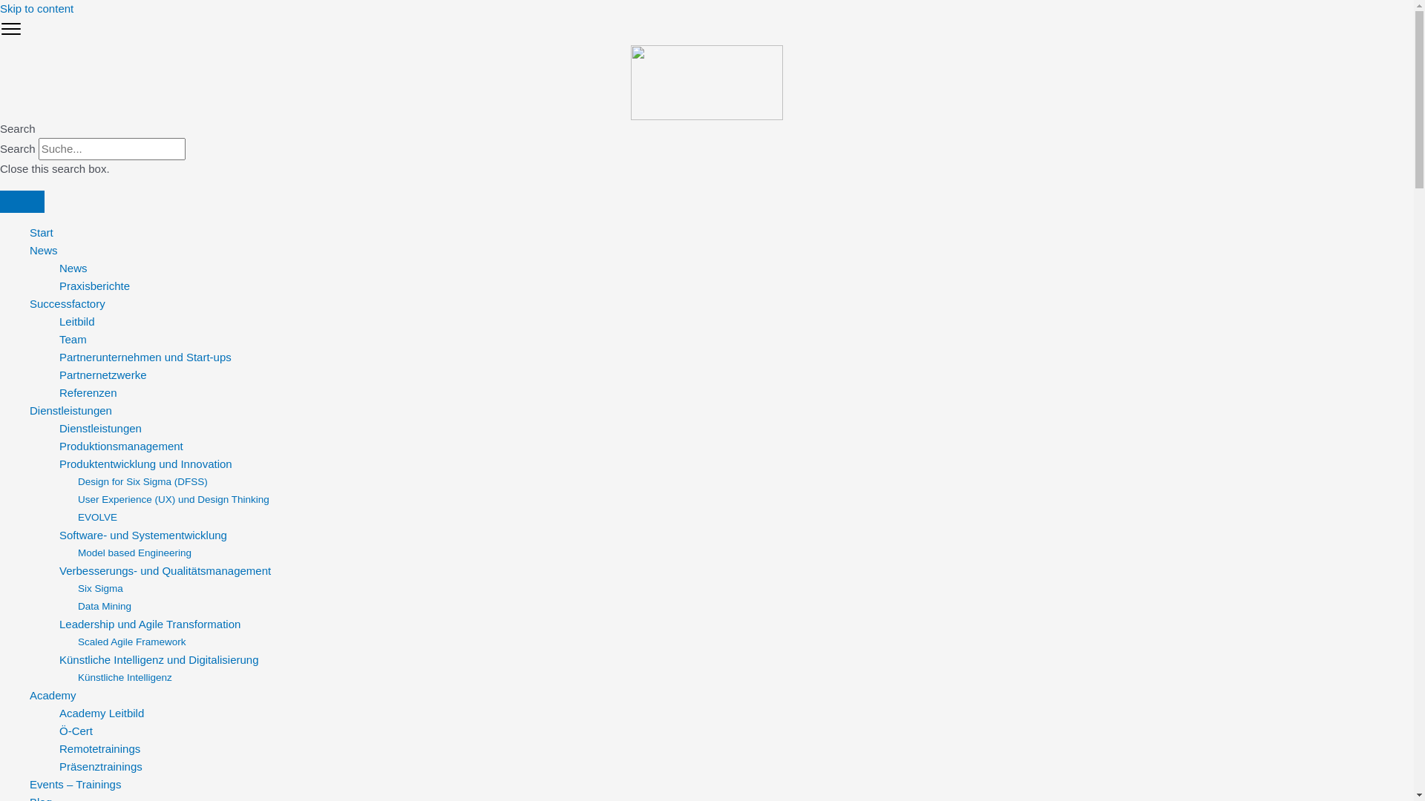 The width and height of the screenshot is (1425, 801). Describe the element at coordinates (135, 553) in the screenshot. I see `Model based Engineering` at that location.